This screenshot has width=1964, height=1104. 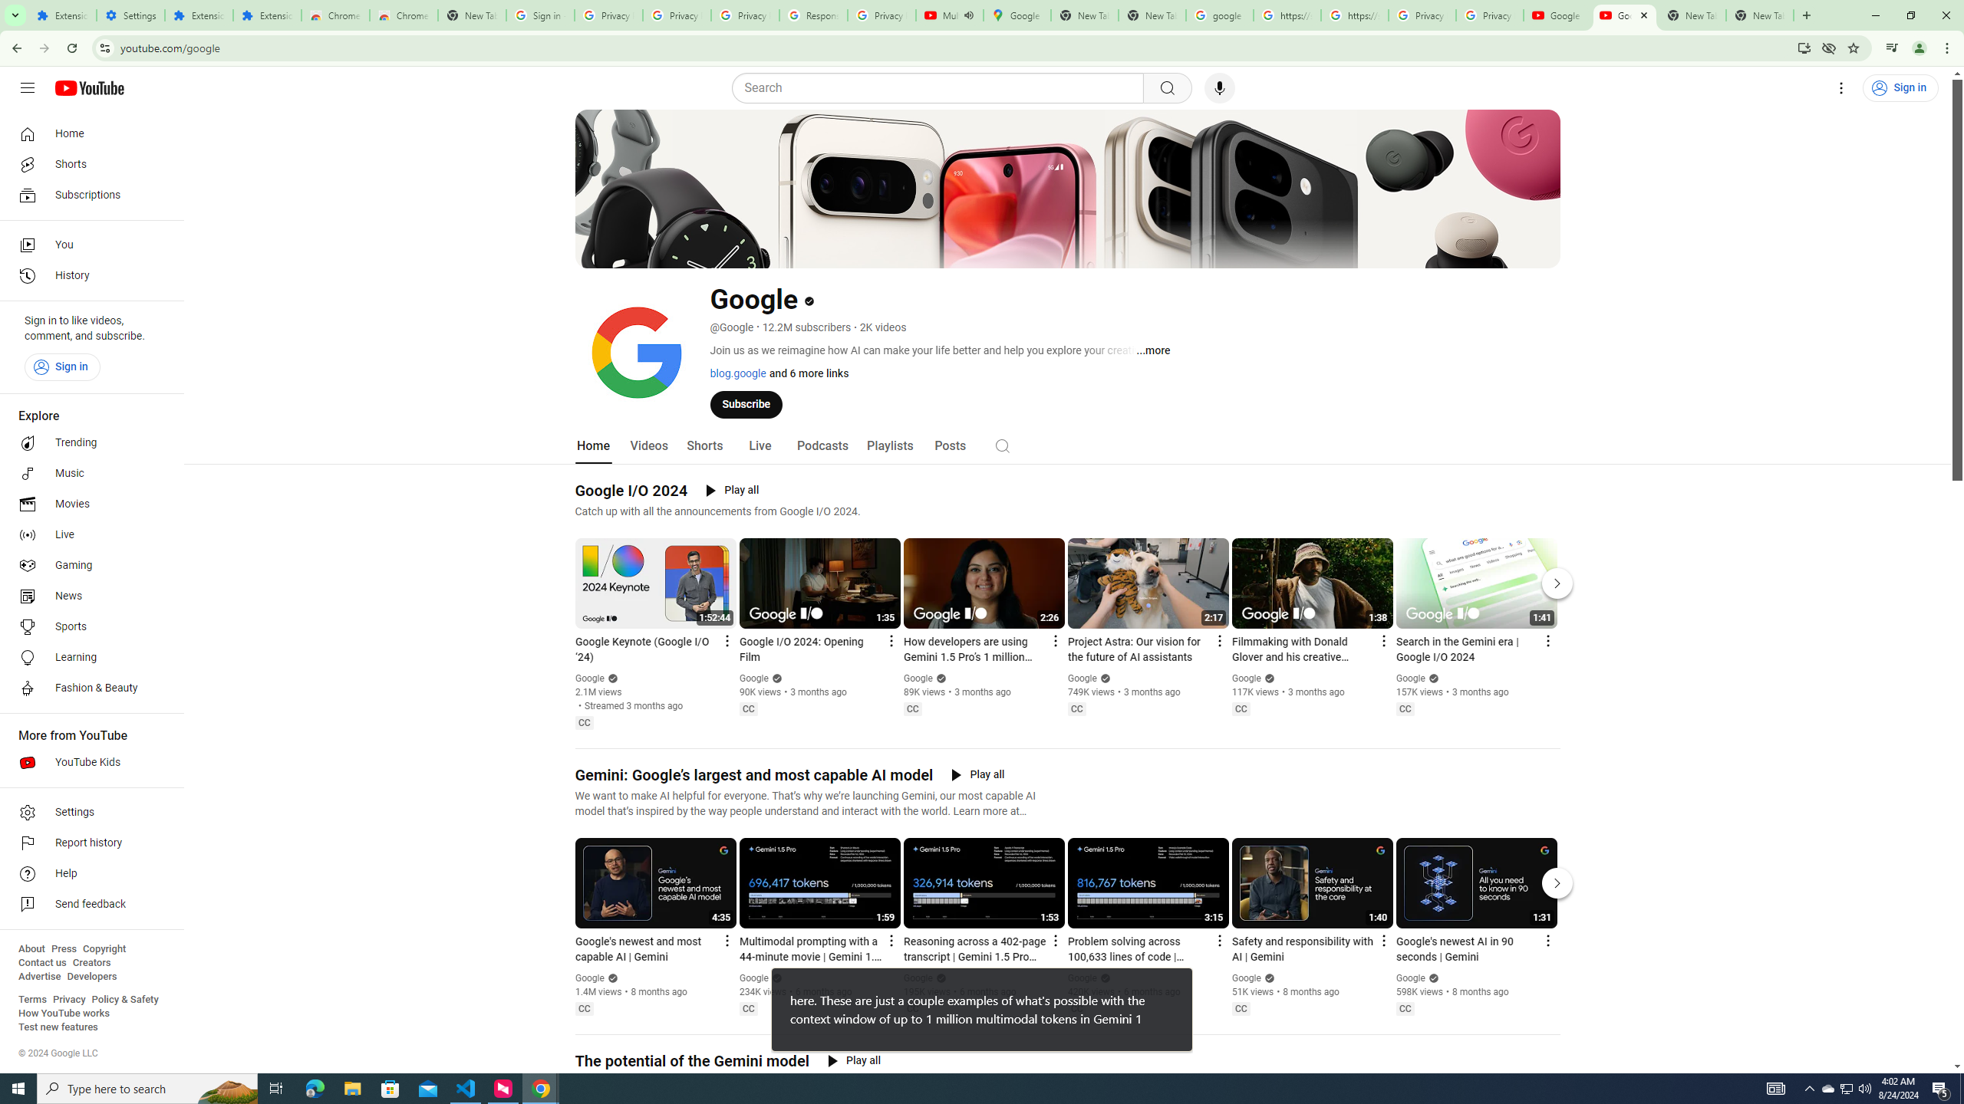 What do you see at coordinates (267, 15) in the screenshot?
I see `Extensions` at bounding box center [267, 15].